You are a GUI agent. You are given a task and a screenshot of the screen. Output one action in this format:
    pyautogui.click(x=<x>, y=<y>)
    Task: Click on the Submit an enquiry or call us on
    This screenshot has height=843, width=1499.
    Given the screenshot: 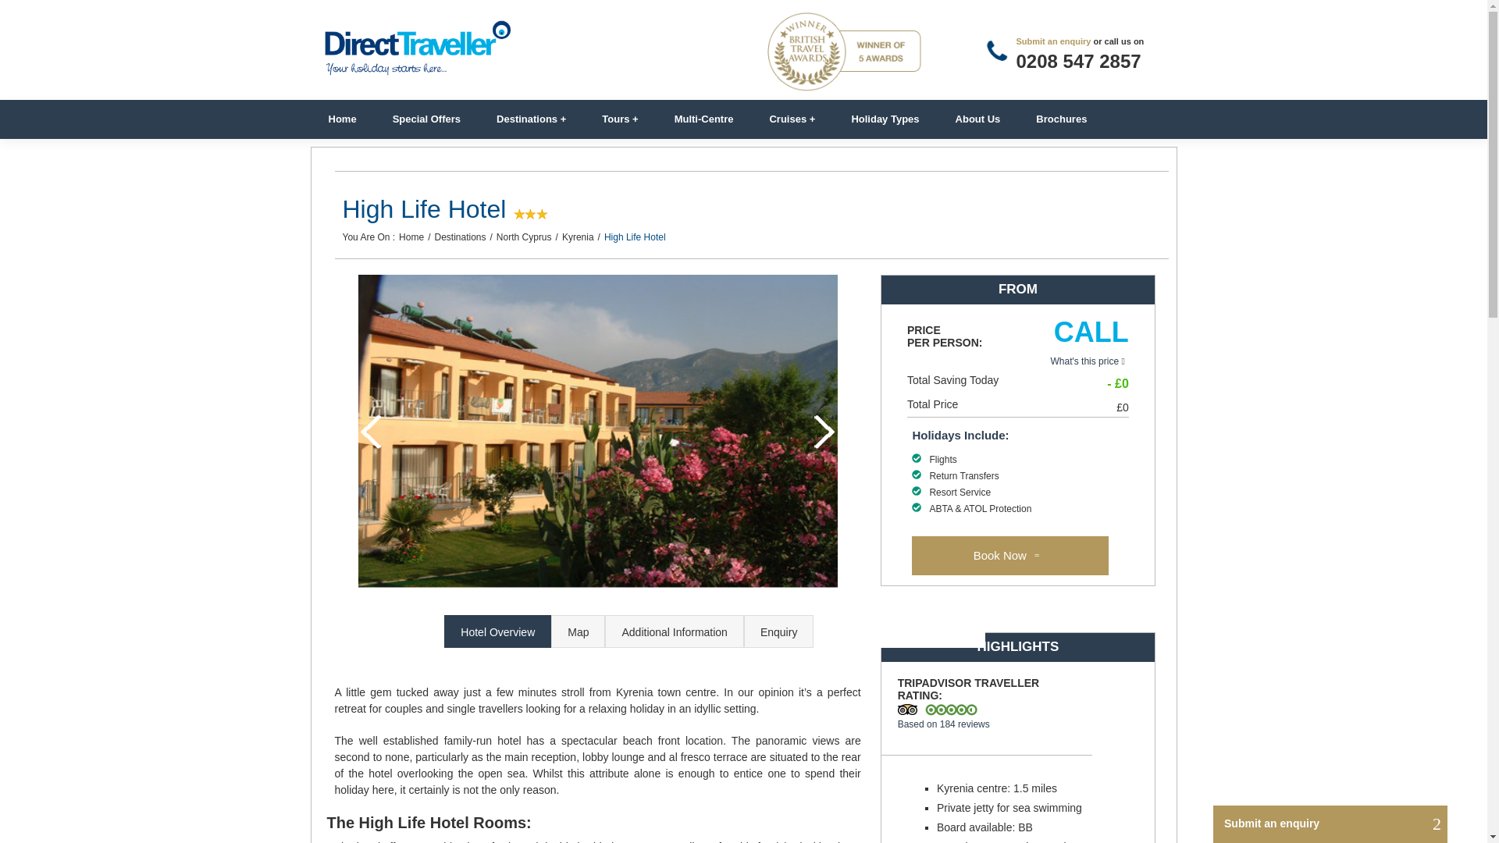 What is the action you would take?
    pyautogui.click(x=1053, y=41)
    